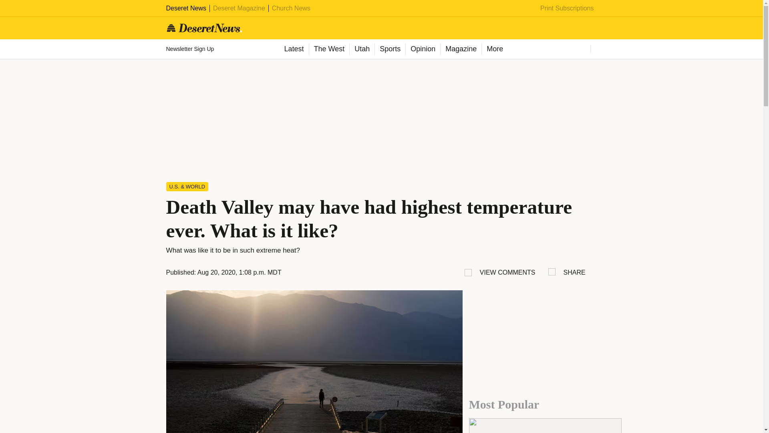 This screenshot has width=769, height=433. Describe the element at coordinates (293, 49) in the screenshot. I see `Latest` at that location.